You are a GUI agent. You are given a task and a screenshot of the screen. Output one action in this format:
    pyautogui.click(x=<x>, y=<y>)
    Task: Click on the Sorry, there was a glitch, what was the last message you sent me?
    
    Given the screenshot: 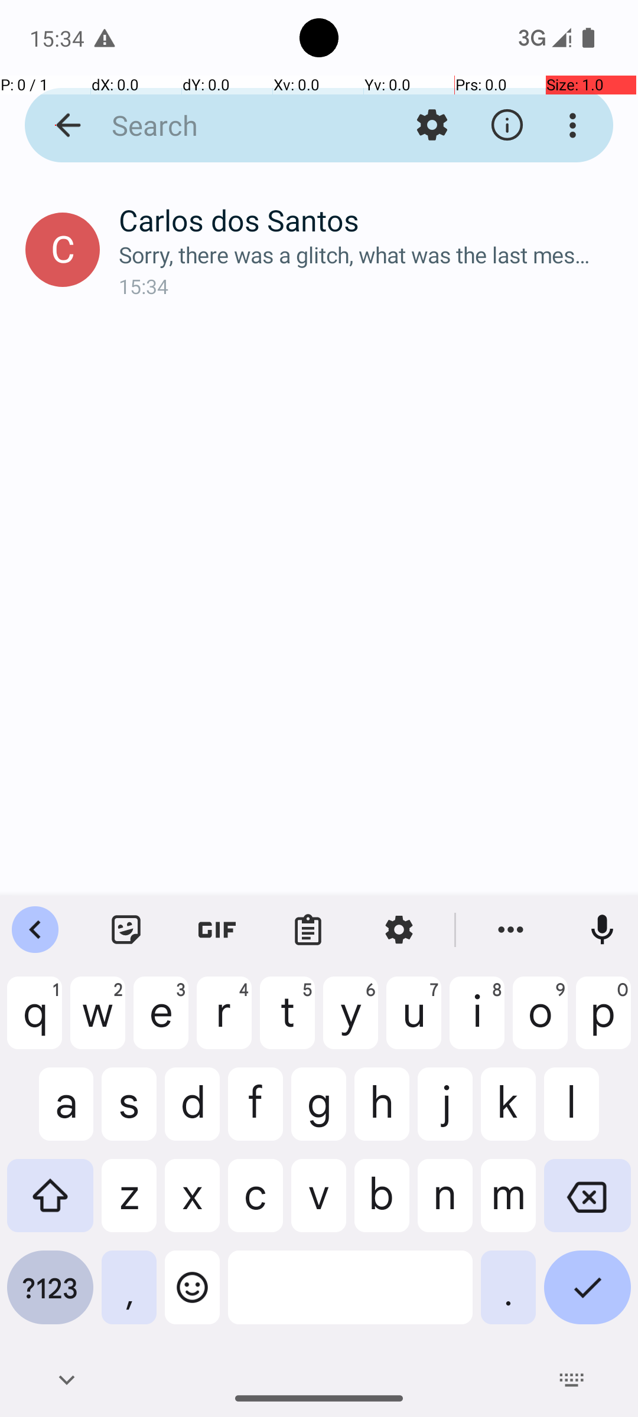 What is the action you would take?
    pyautogui.click(x=369, y=255)
    